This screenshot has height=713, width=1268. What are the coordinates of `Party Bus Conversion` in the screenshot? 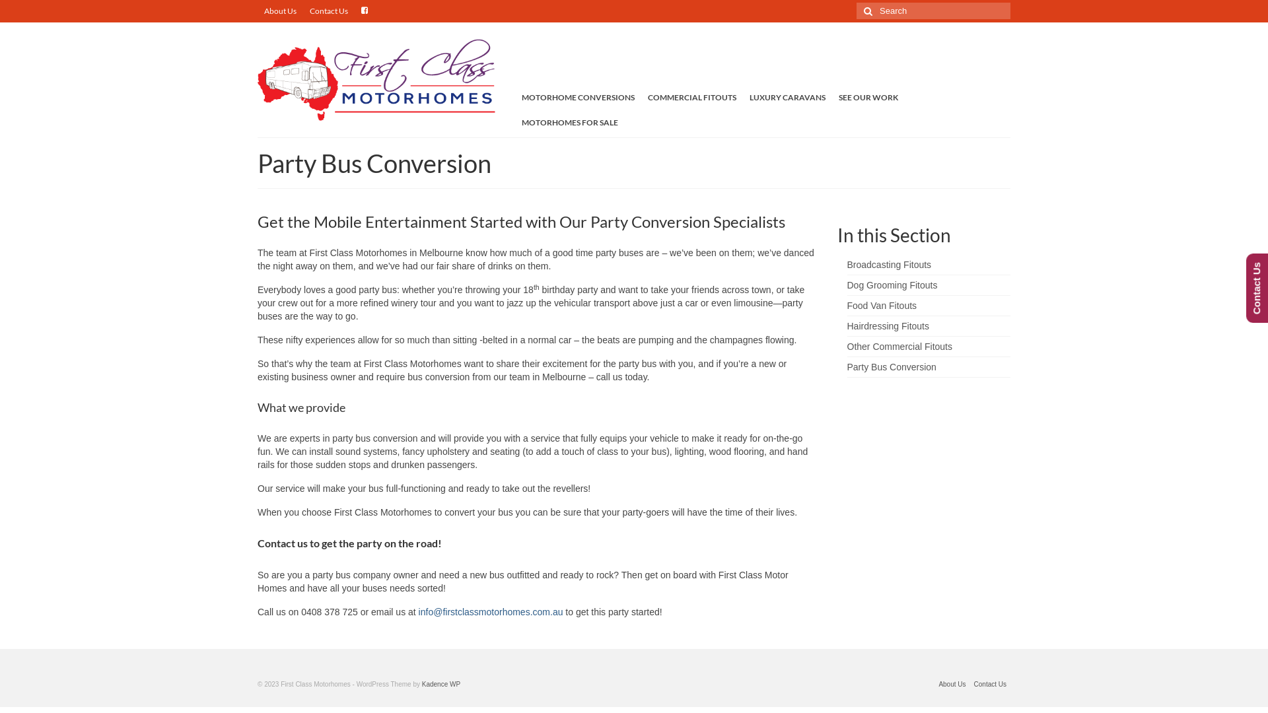 It's located at (892, 367).